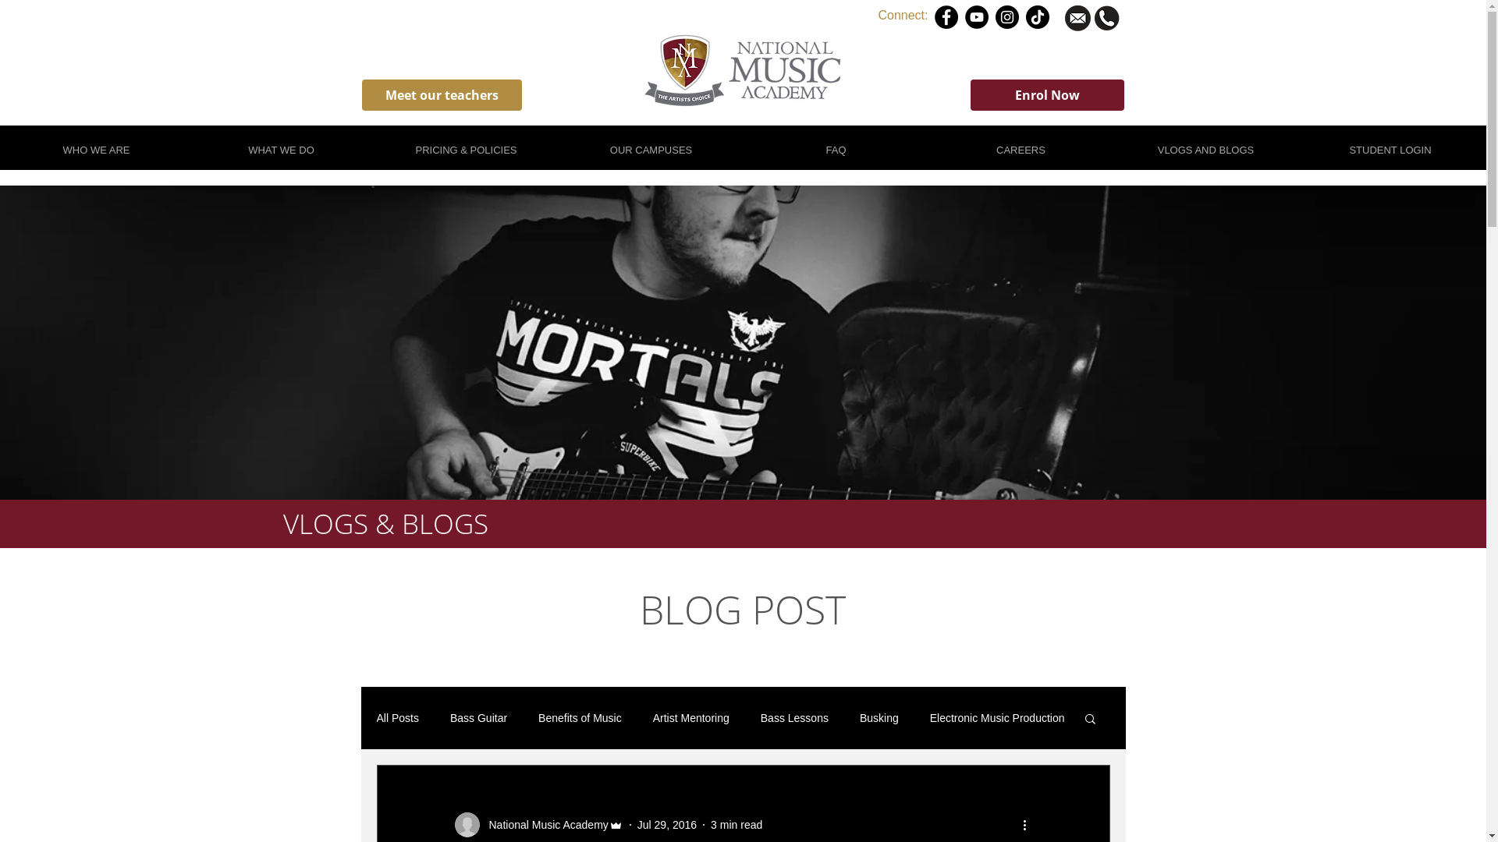  I want to click on Enrol Now, so click(1047, 95).